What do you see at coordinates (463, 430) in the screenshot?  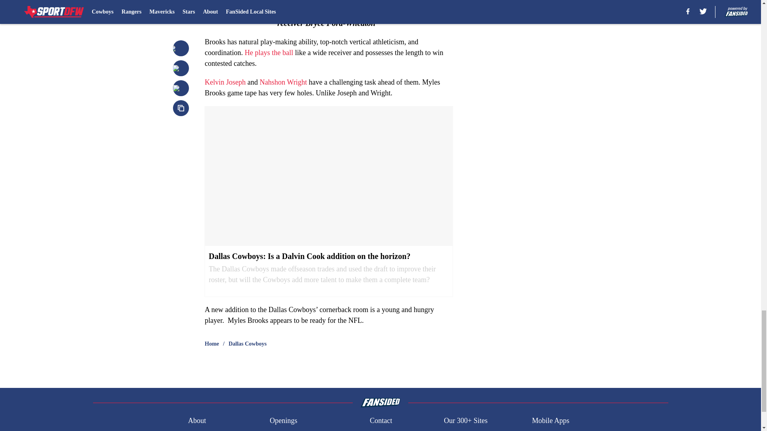 I see `Terms of Use` at bounding box center [463, 430].